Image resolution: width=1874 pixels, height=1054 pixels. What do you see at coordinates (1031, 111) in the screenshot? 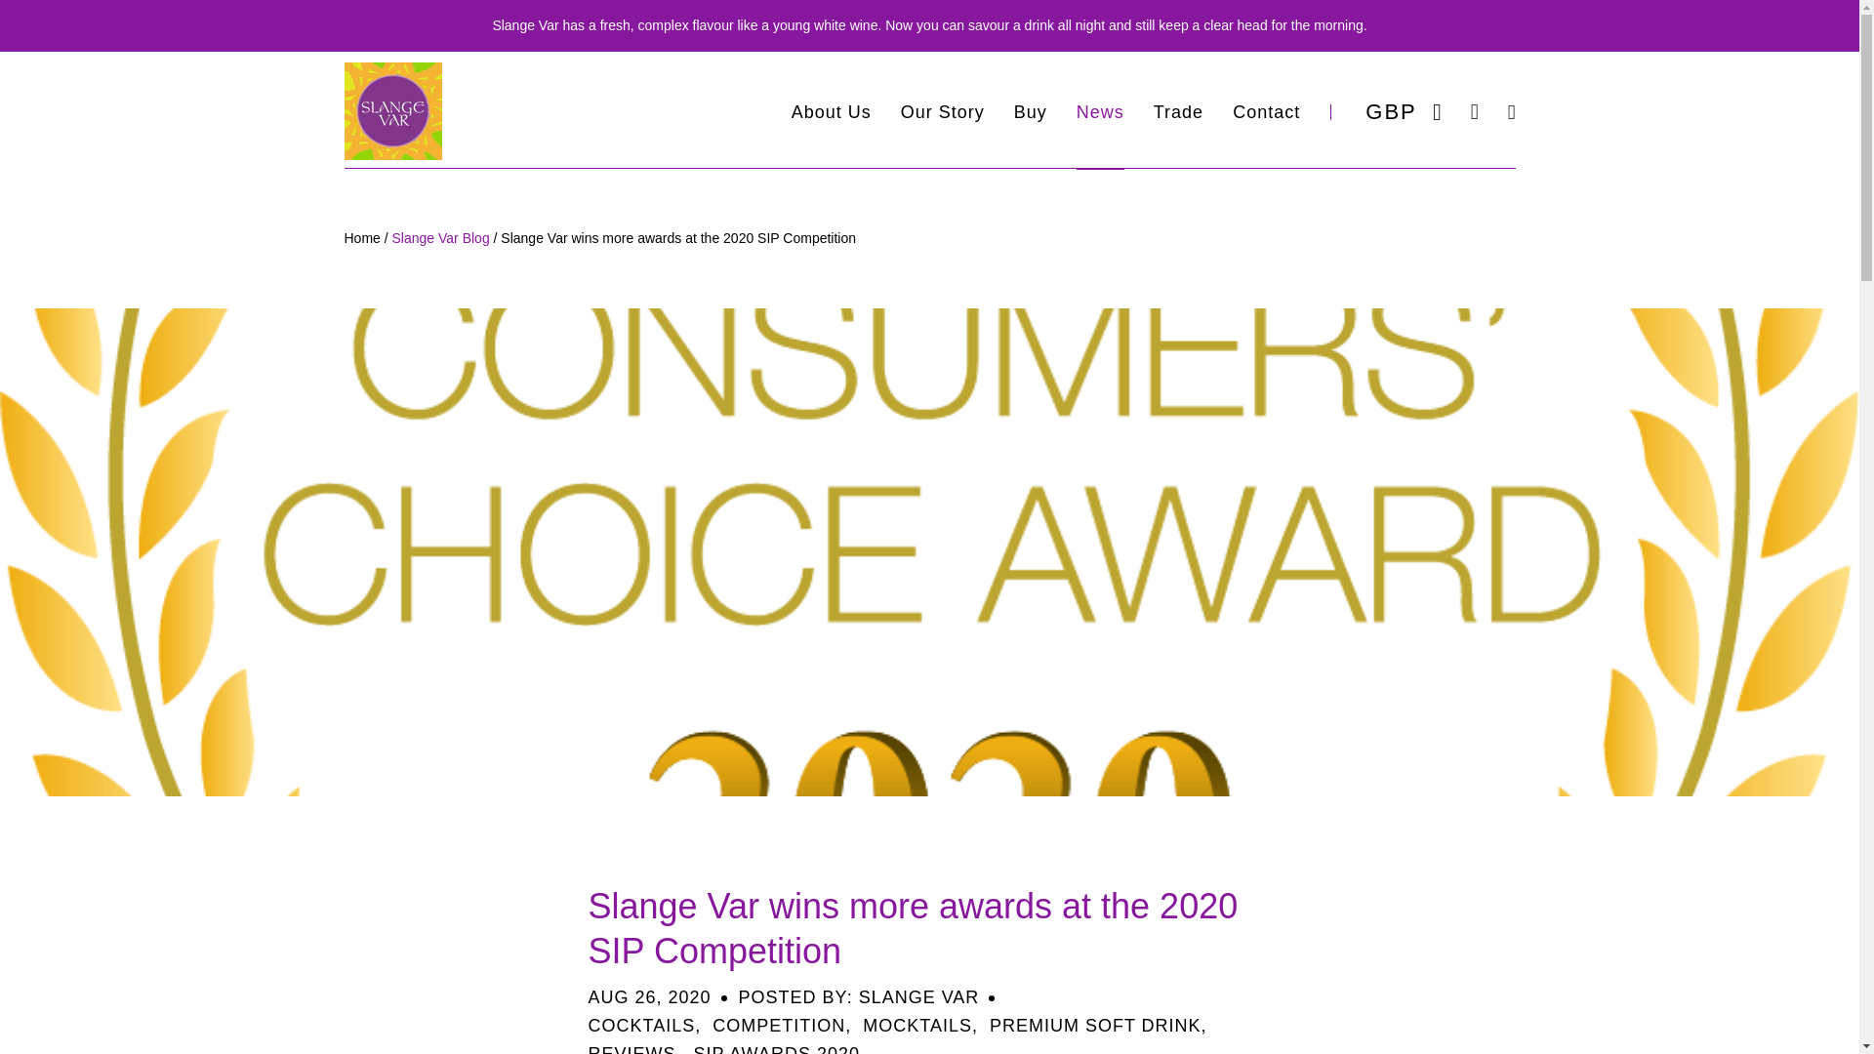
I see `Buy` at bounding box center [1031, 111].